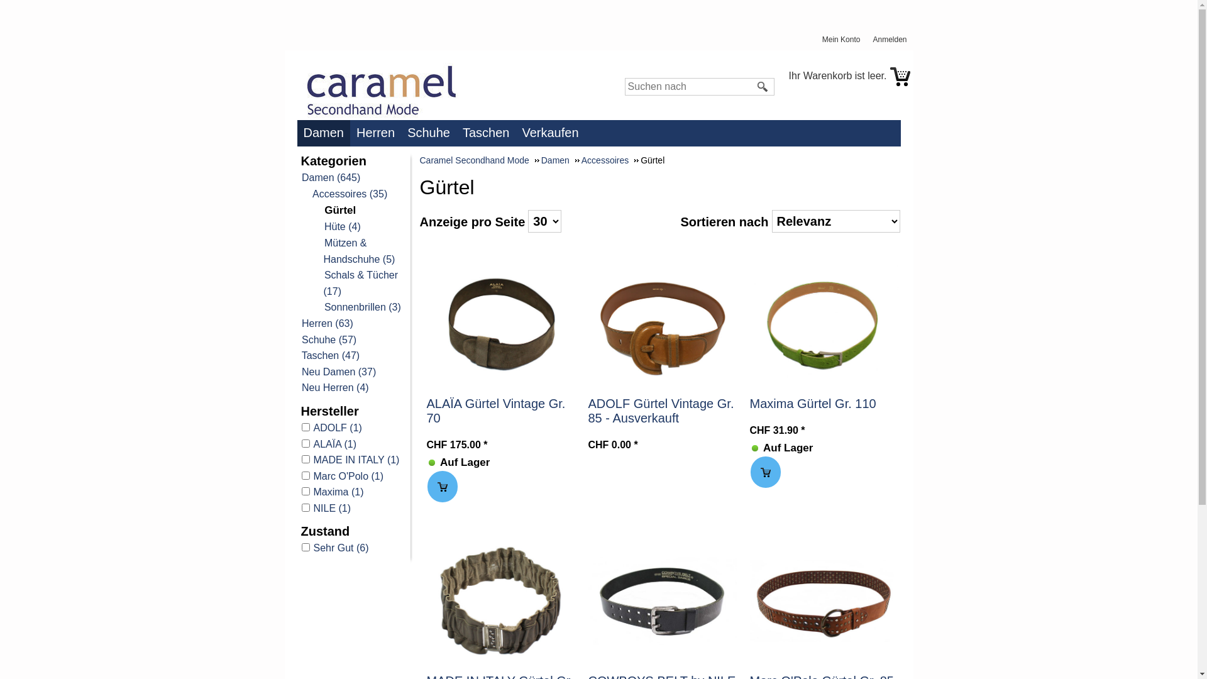 This screenshot has width=1207, height=679. Describe the element at coordinates (663, 601) in the screenshot. I see `Zum Produkt` at that location.